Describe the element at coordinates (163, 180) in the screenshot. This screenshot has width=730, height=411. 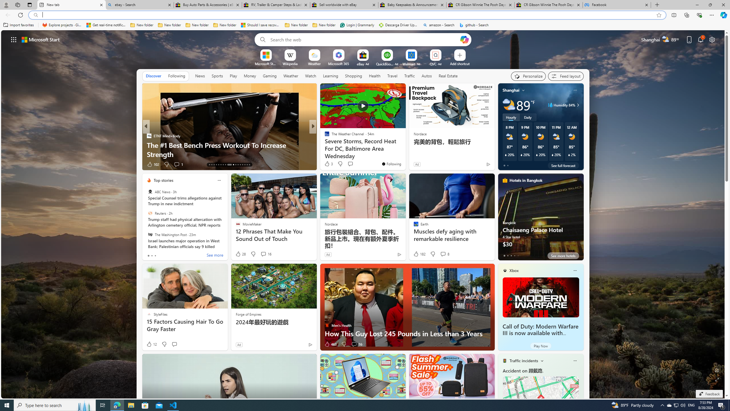
I see `Top stories` at that location.